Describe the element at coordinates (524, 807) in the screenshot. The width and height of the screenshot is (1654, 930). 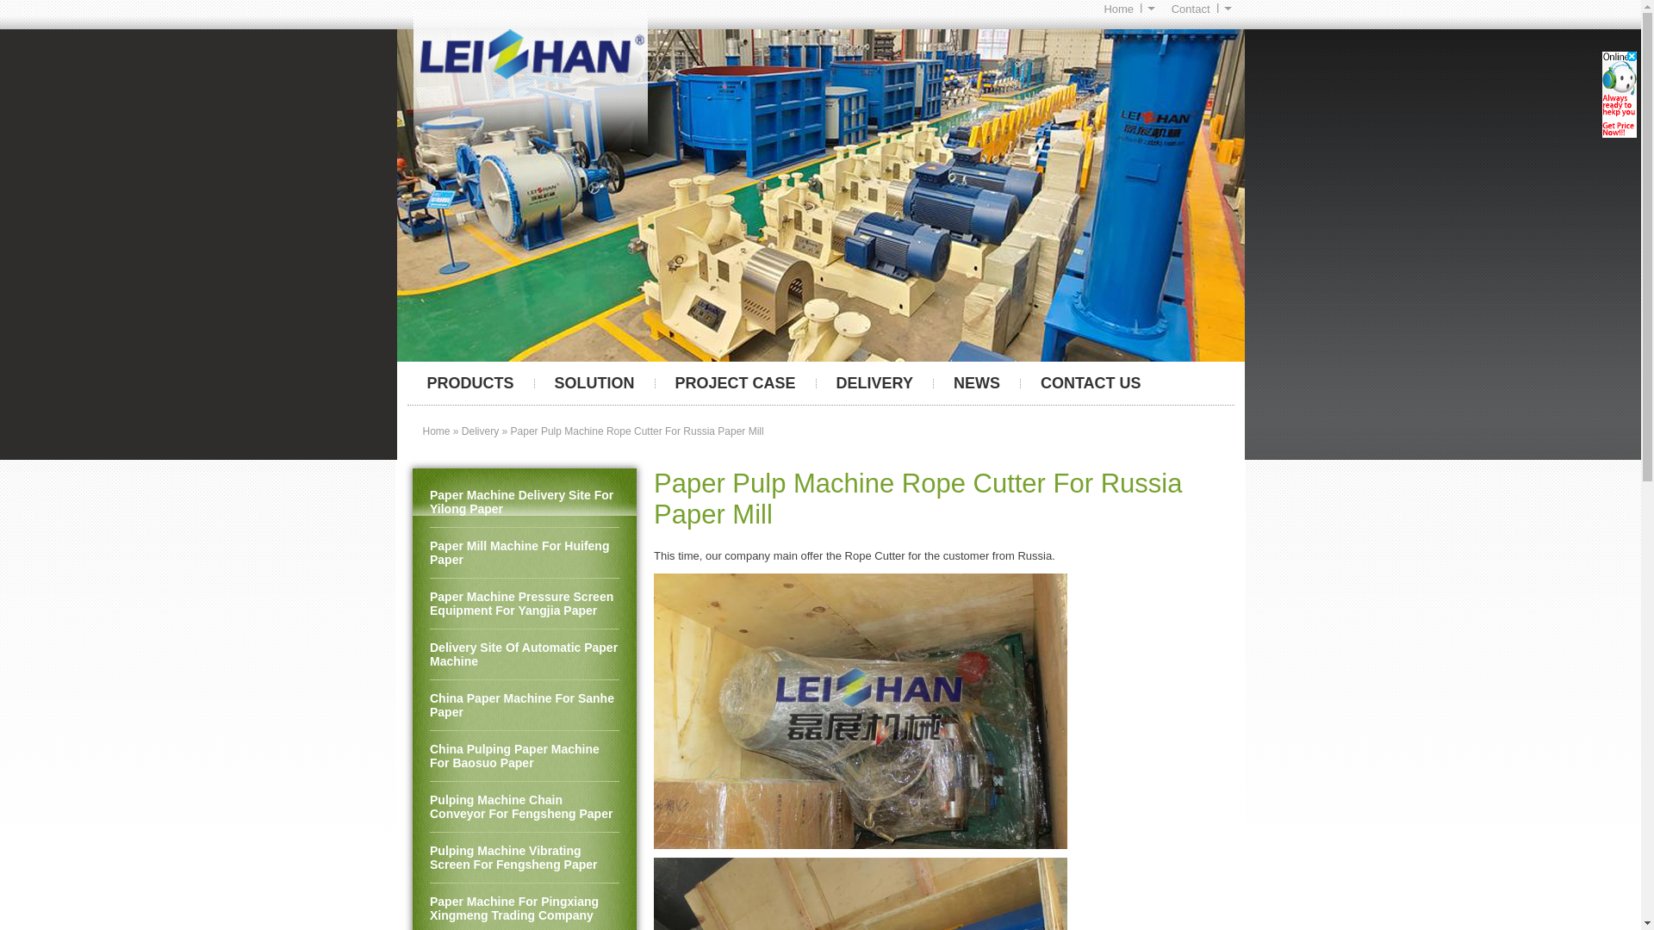
I see `Pulping Machine Chain Conveyor For Fengsheng Paper` at that location.